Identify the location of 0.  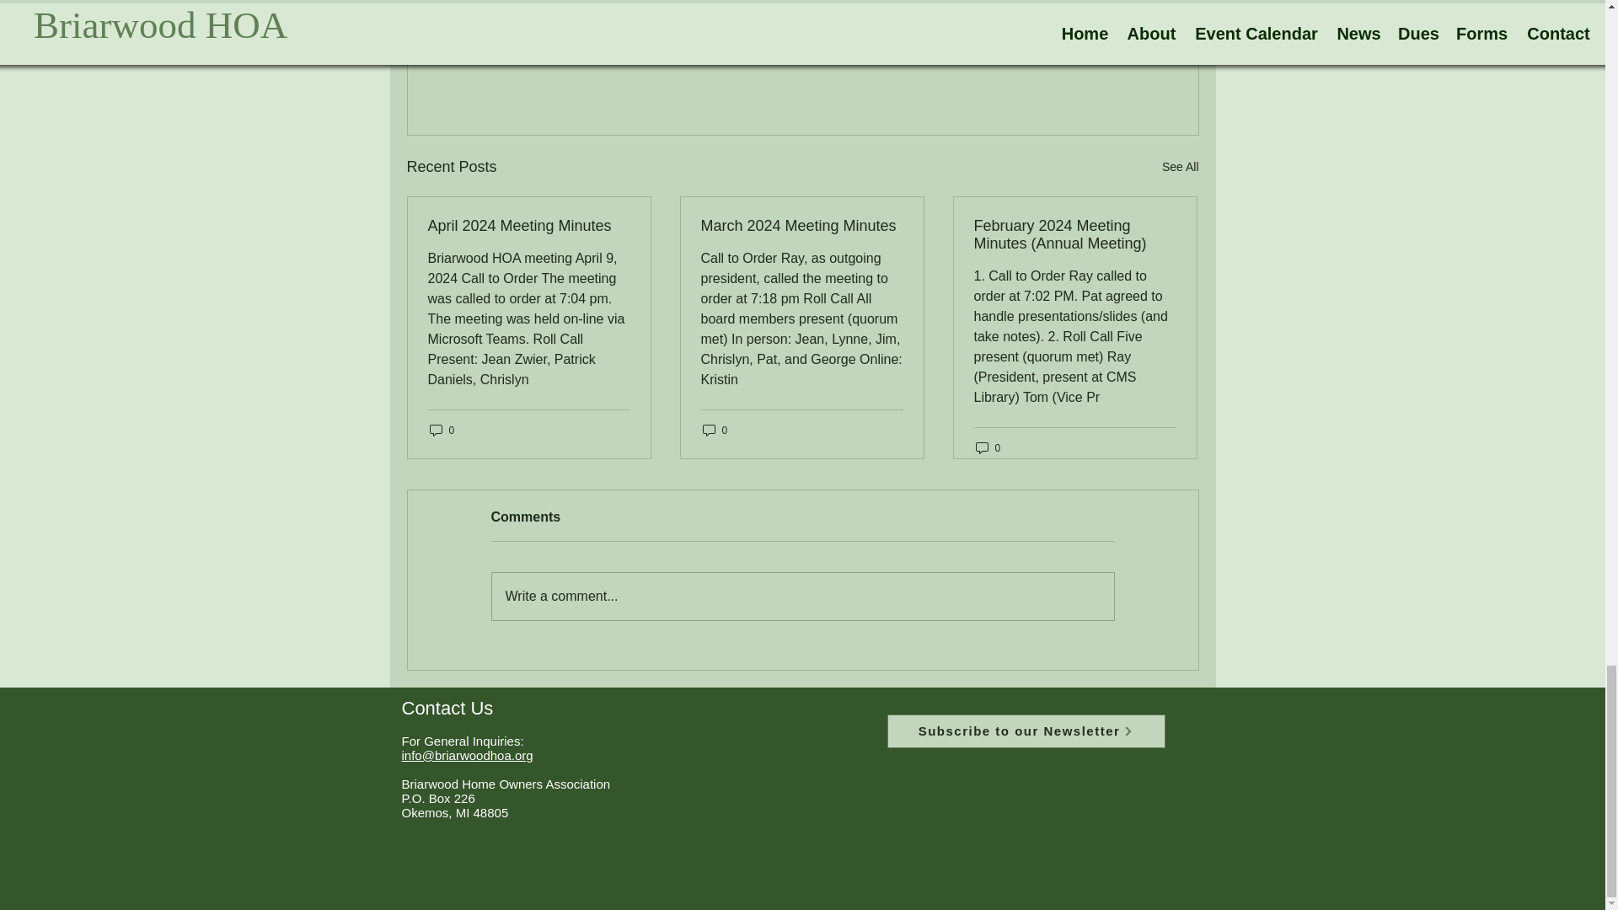
(988, 447).